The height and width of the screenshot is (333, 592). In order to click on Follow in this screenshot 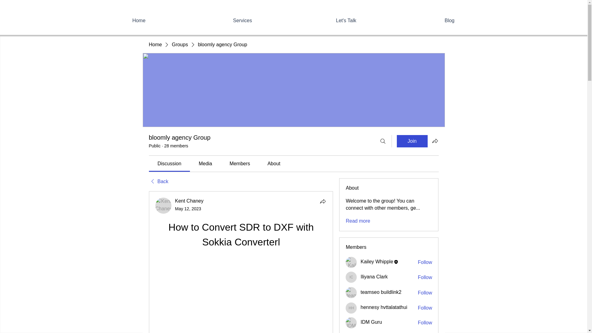, I will do `click(425, 323)`.